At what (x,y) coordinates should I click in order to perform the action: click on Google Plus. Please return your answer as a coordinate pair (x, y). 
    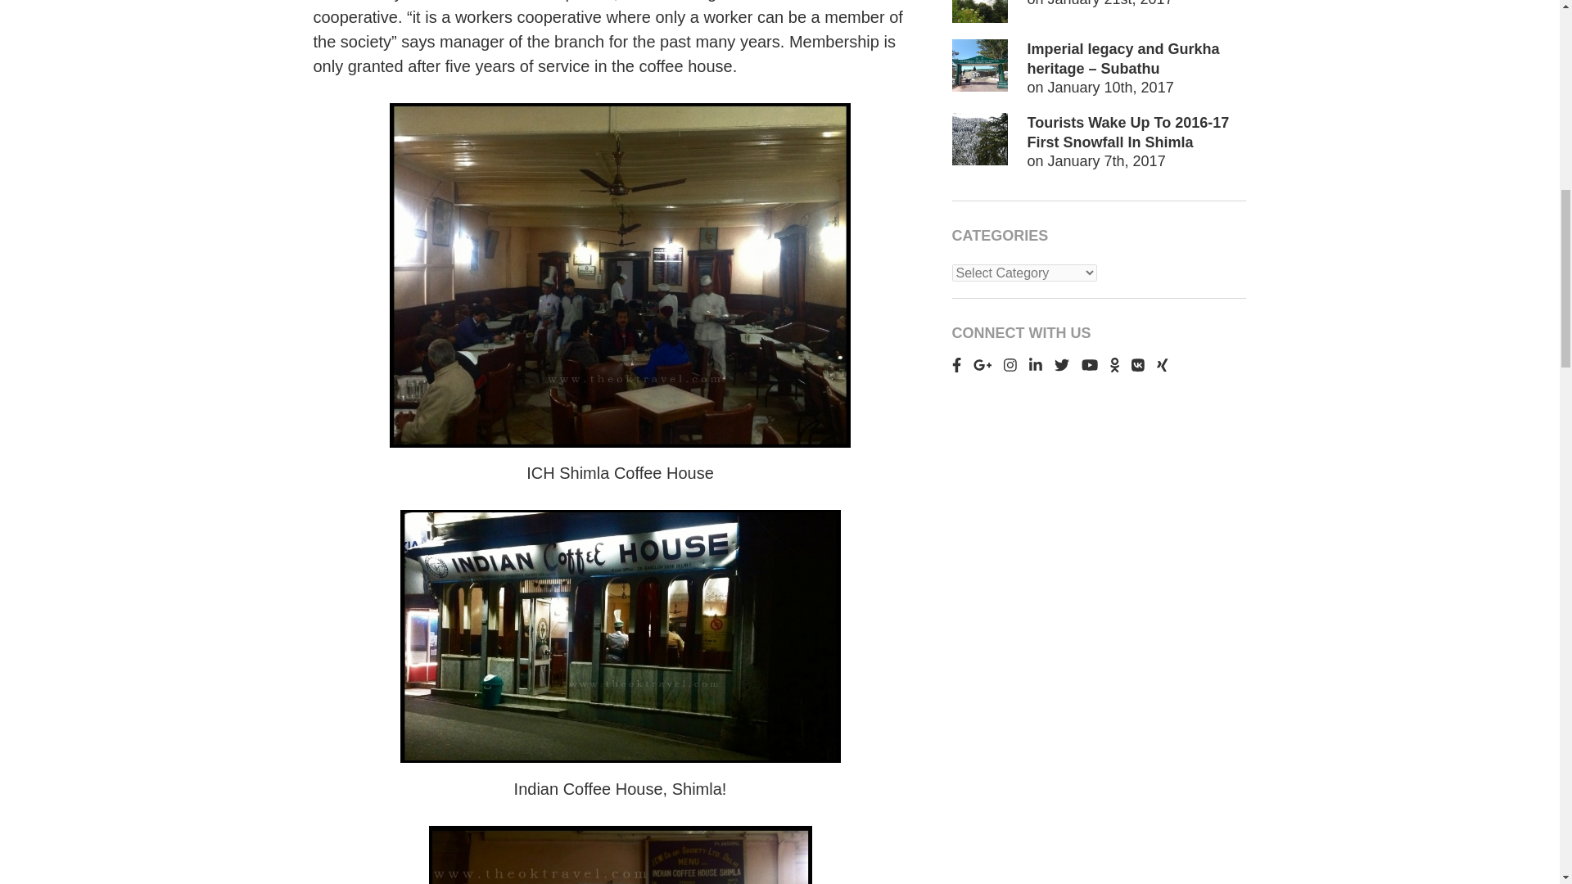
    Looking at the image, I should click on (982, 365).